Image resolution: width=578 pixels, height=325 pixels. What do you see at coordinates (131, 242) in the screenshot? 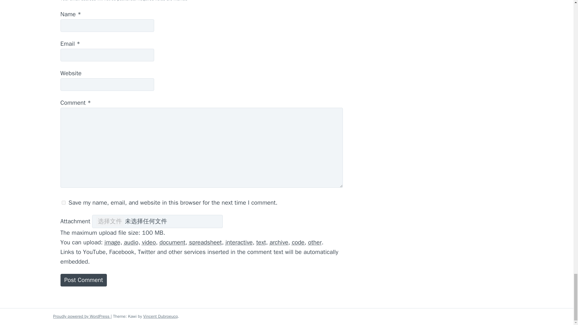
I see `mp3, m4a, m4b, aac, ram, wav, ogg, oga, flac, wma, mka` at bounding box center [131, 242].